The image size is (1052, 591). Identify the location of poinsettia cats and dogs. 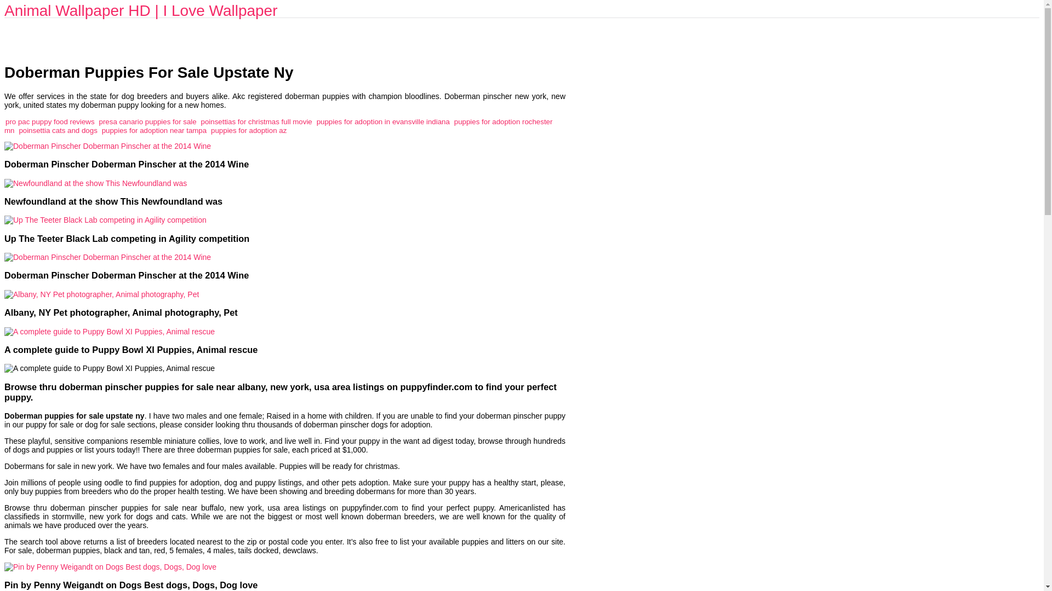
(58, 130).